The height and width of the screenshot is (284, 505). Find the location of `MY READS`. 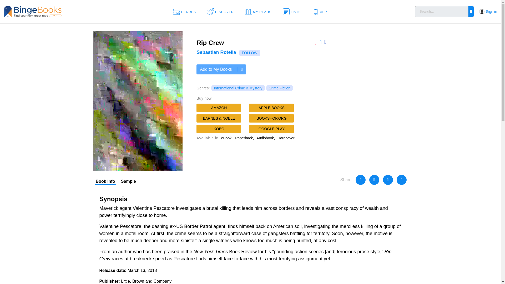

MY READS is located at coordinates (260, 12).